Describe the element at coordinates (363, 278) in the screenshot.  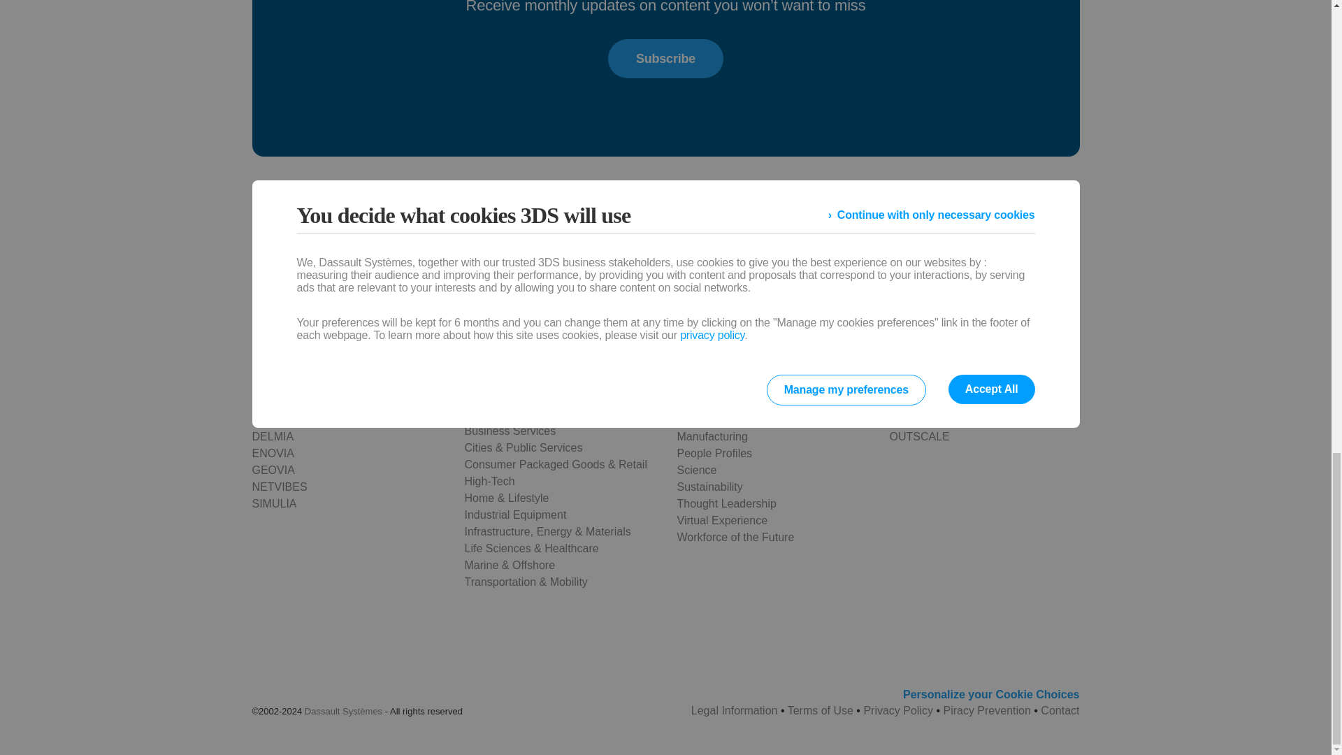
I see `Facebook account` at that location.